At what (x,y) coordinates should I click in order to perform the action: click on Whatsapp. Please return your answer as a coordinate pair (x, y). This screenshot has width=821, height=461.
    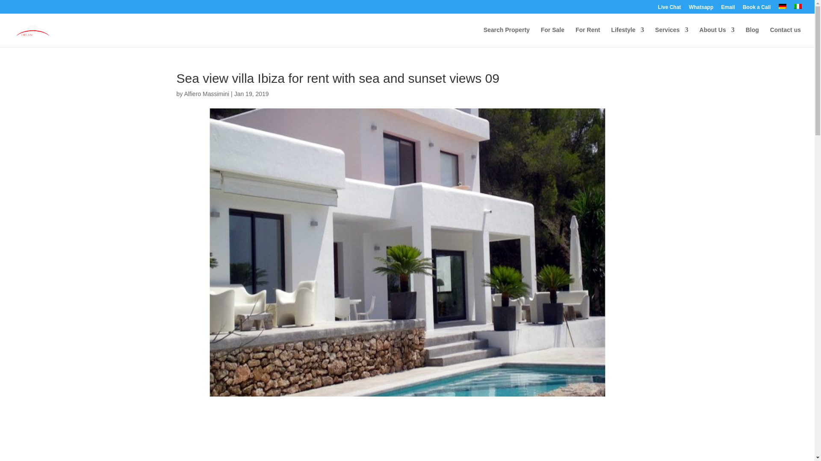
    Looking at the image, I should click on (701, 9).